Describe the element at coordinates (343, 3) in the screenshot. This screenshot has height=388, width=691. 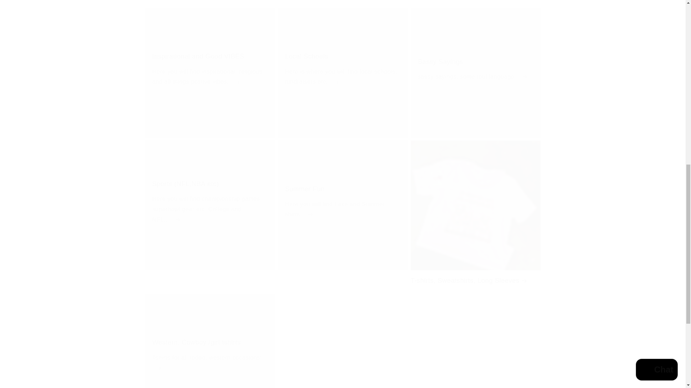
I see `Inspirational and Good VIBES` at that location.